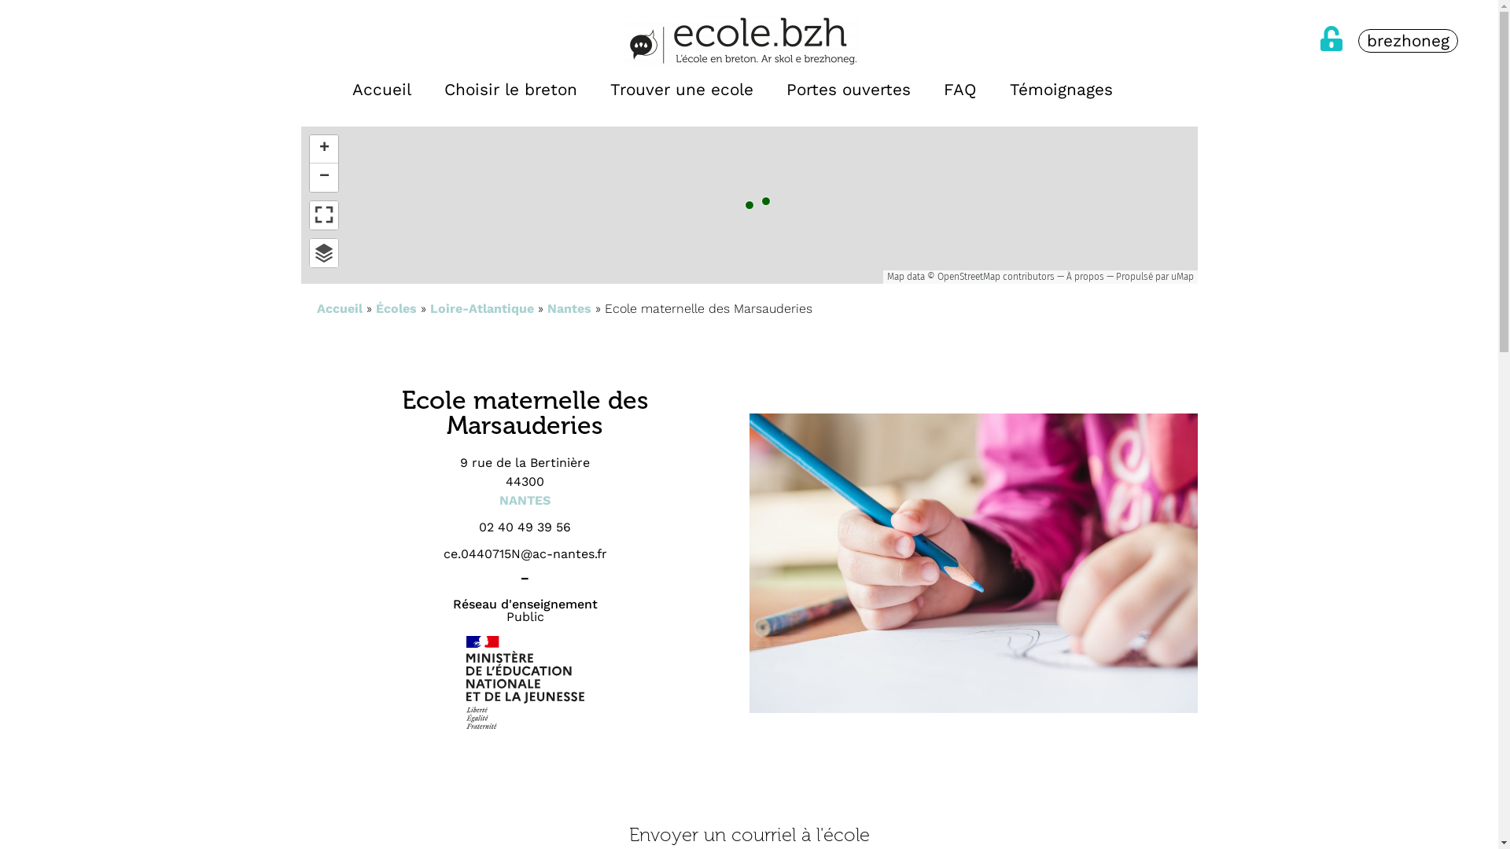  What do you see at coordinates (339, 308) in the screenshot?
I see `Accueil` at bounding box center [339, 308].